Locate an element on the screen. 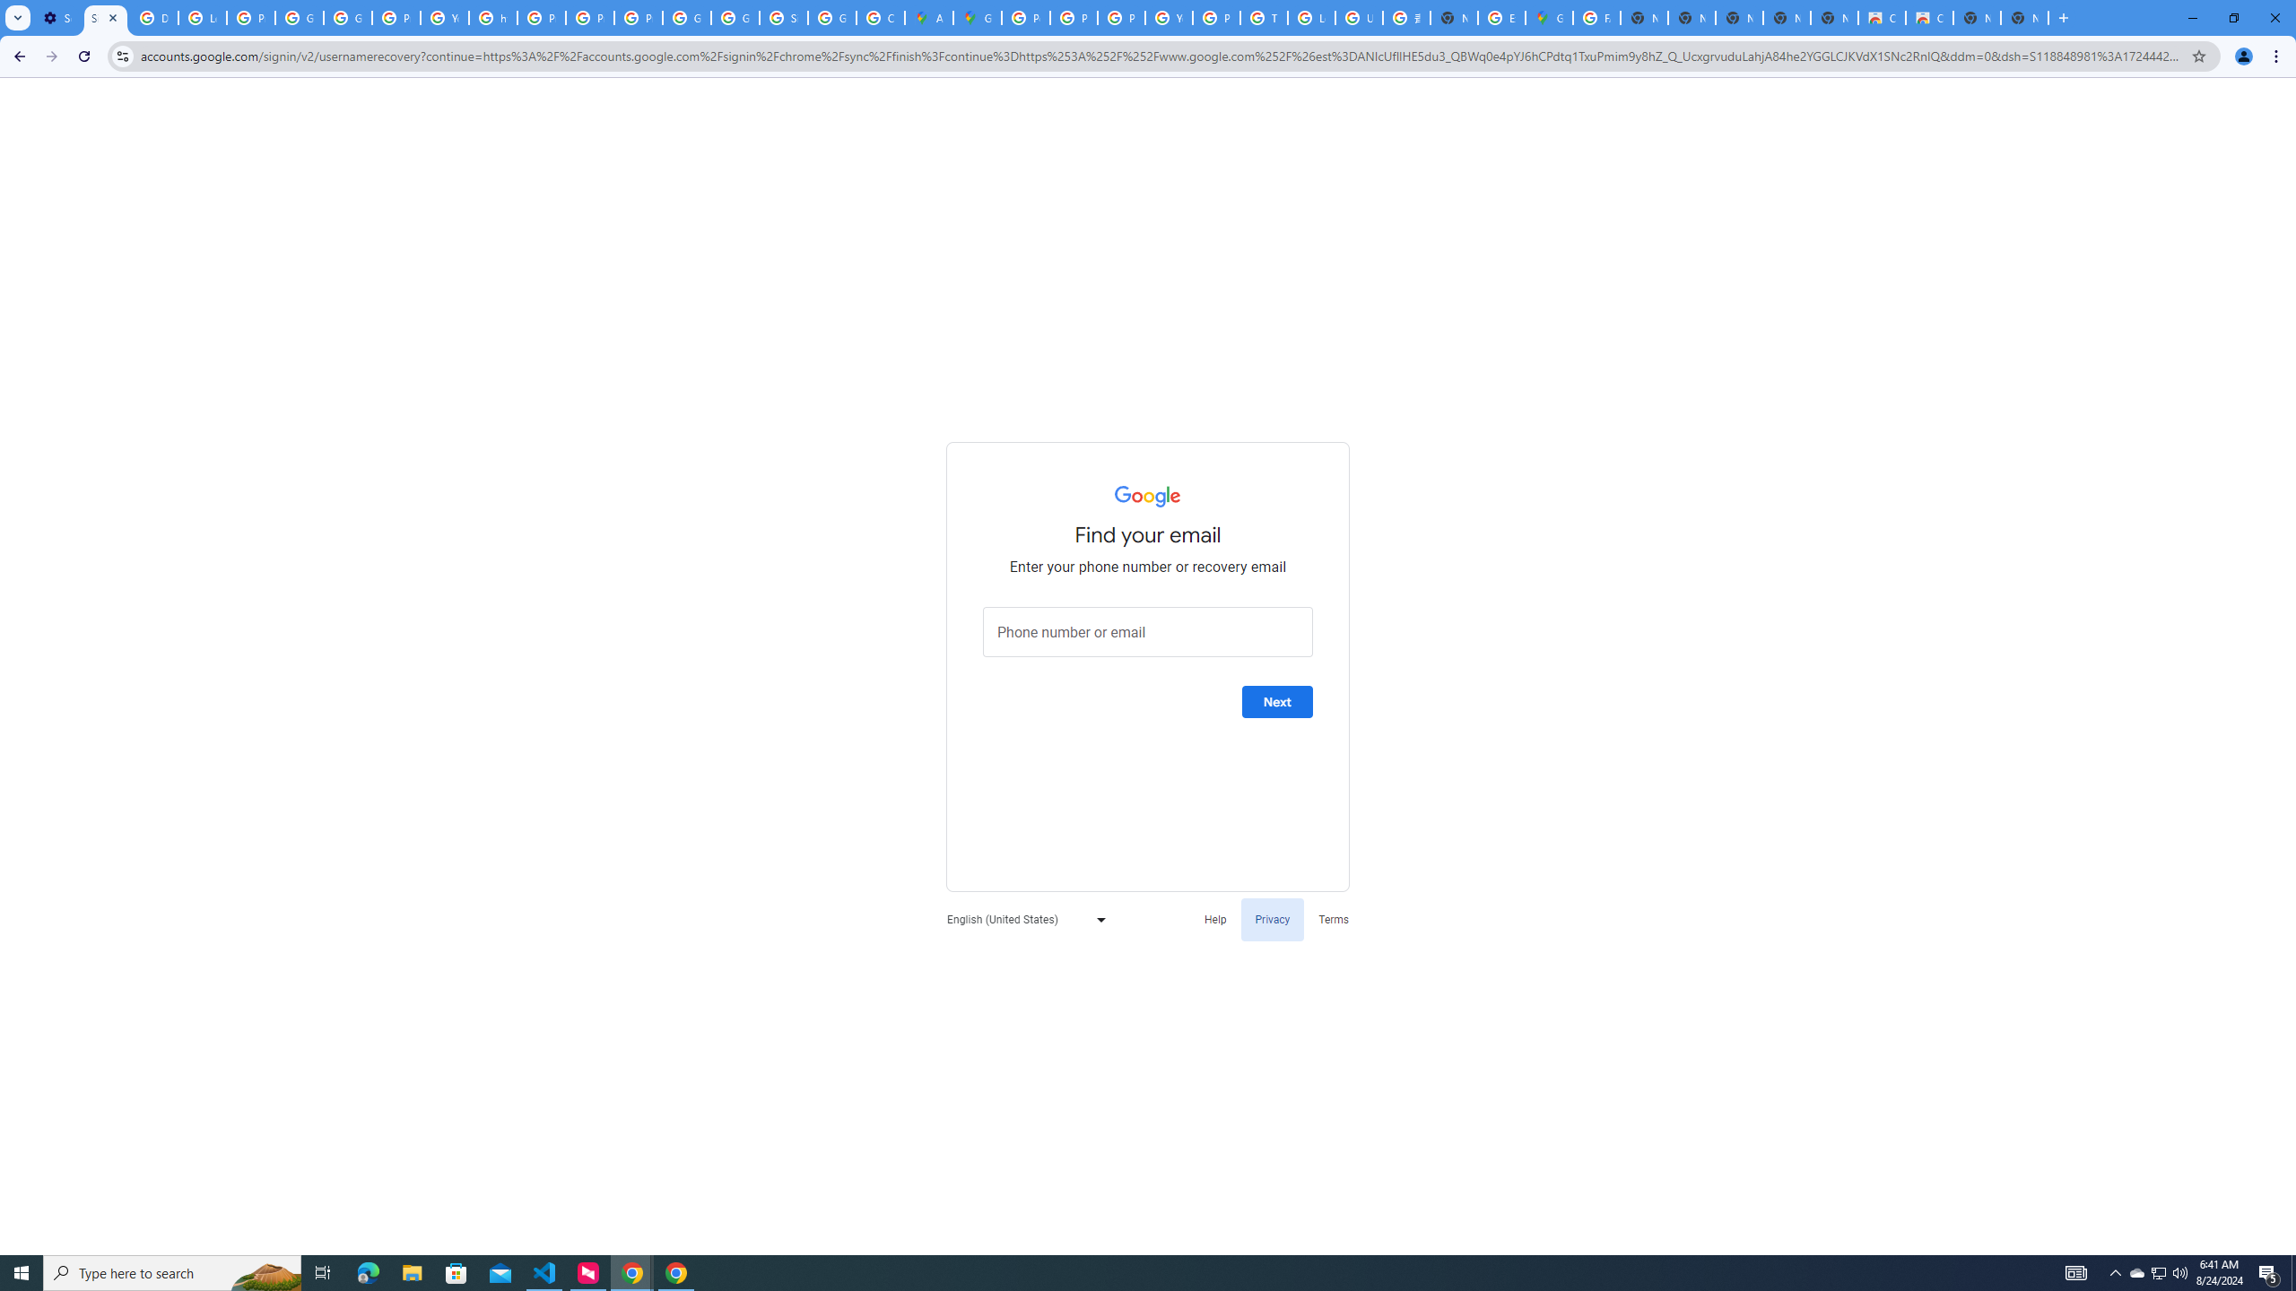  Policy Accountability and Transparency - Transparency Center is located at coordinates (1026, 18).